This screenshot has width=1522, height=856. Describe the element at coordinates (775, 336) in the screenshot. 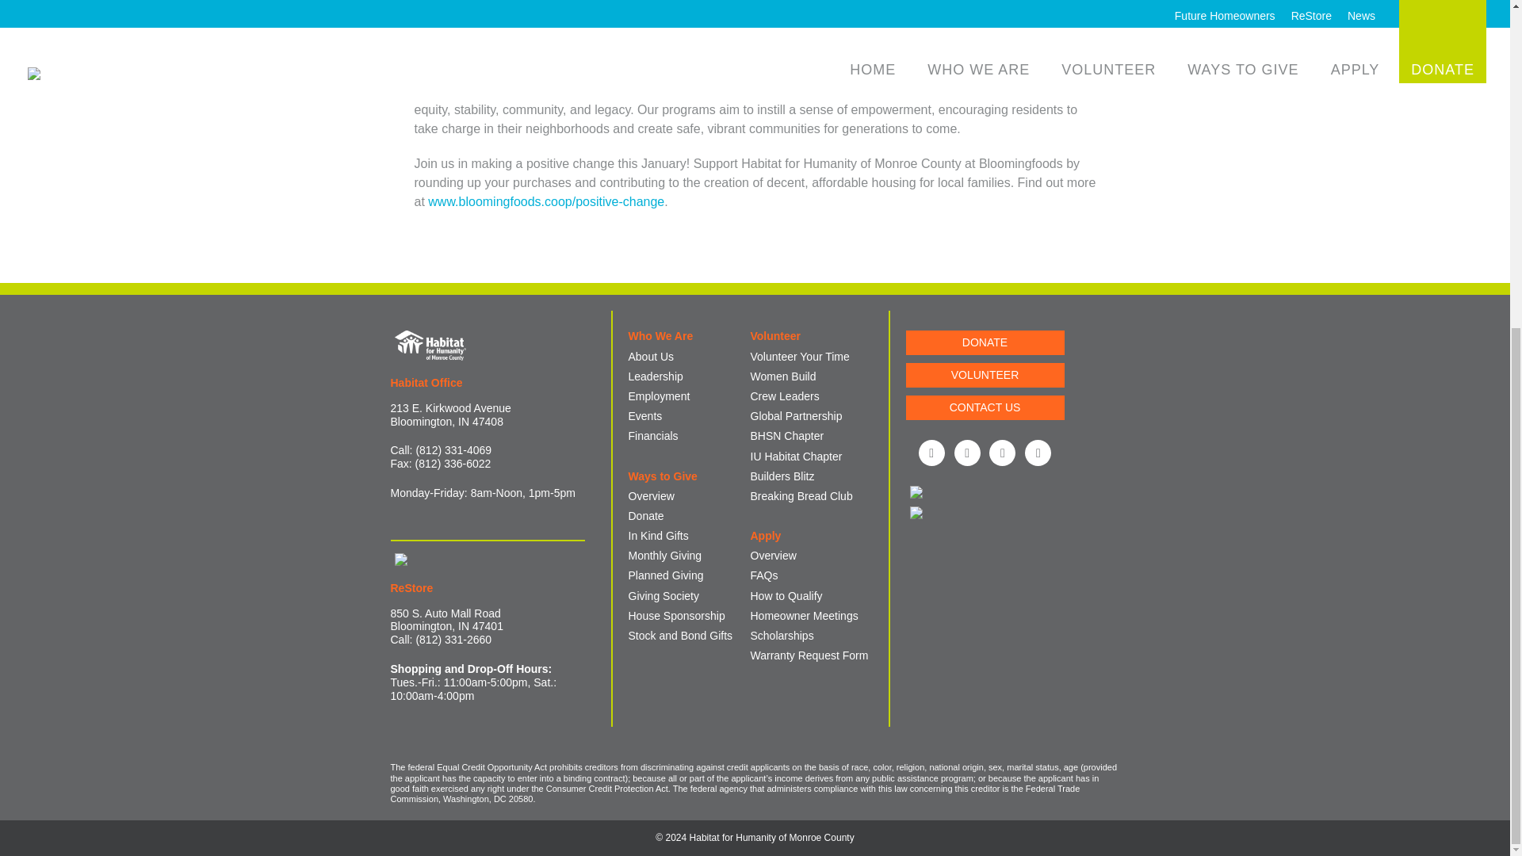

I see `Volunteer` at that location.